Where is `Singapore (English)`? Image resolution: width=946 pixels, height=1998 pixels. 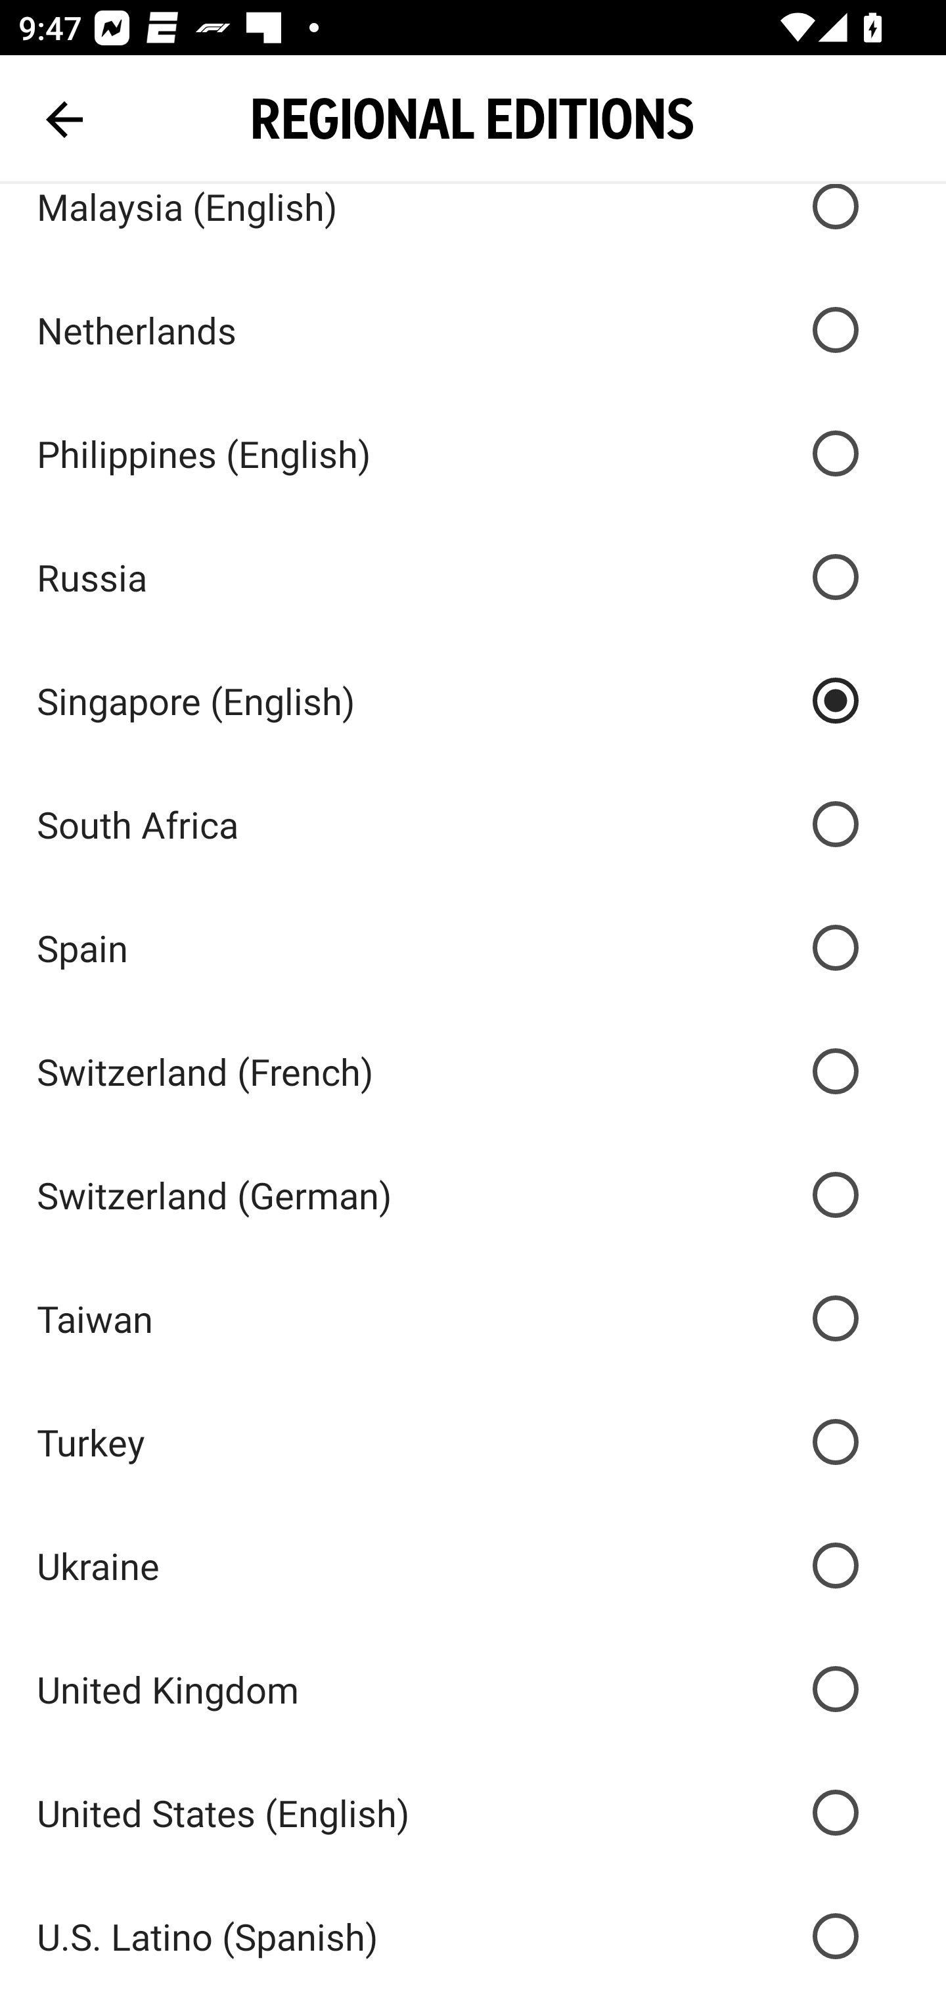 Singapore (English) is located at coordinates (473, 701).